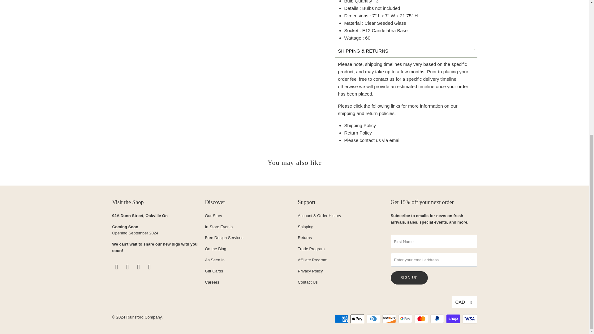 This screenshot has height=334, width=594. I want to click on Rainsford Company on Facebook, so click(116, 267).